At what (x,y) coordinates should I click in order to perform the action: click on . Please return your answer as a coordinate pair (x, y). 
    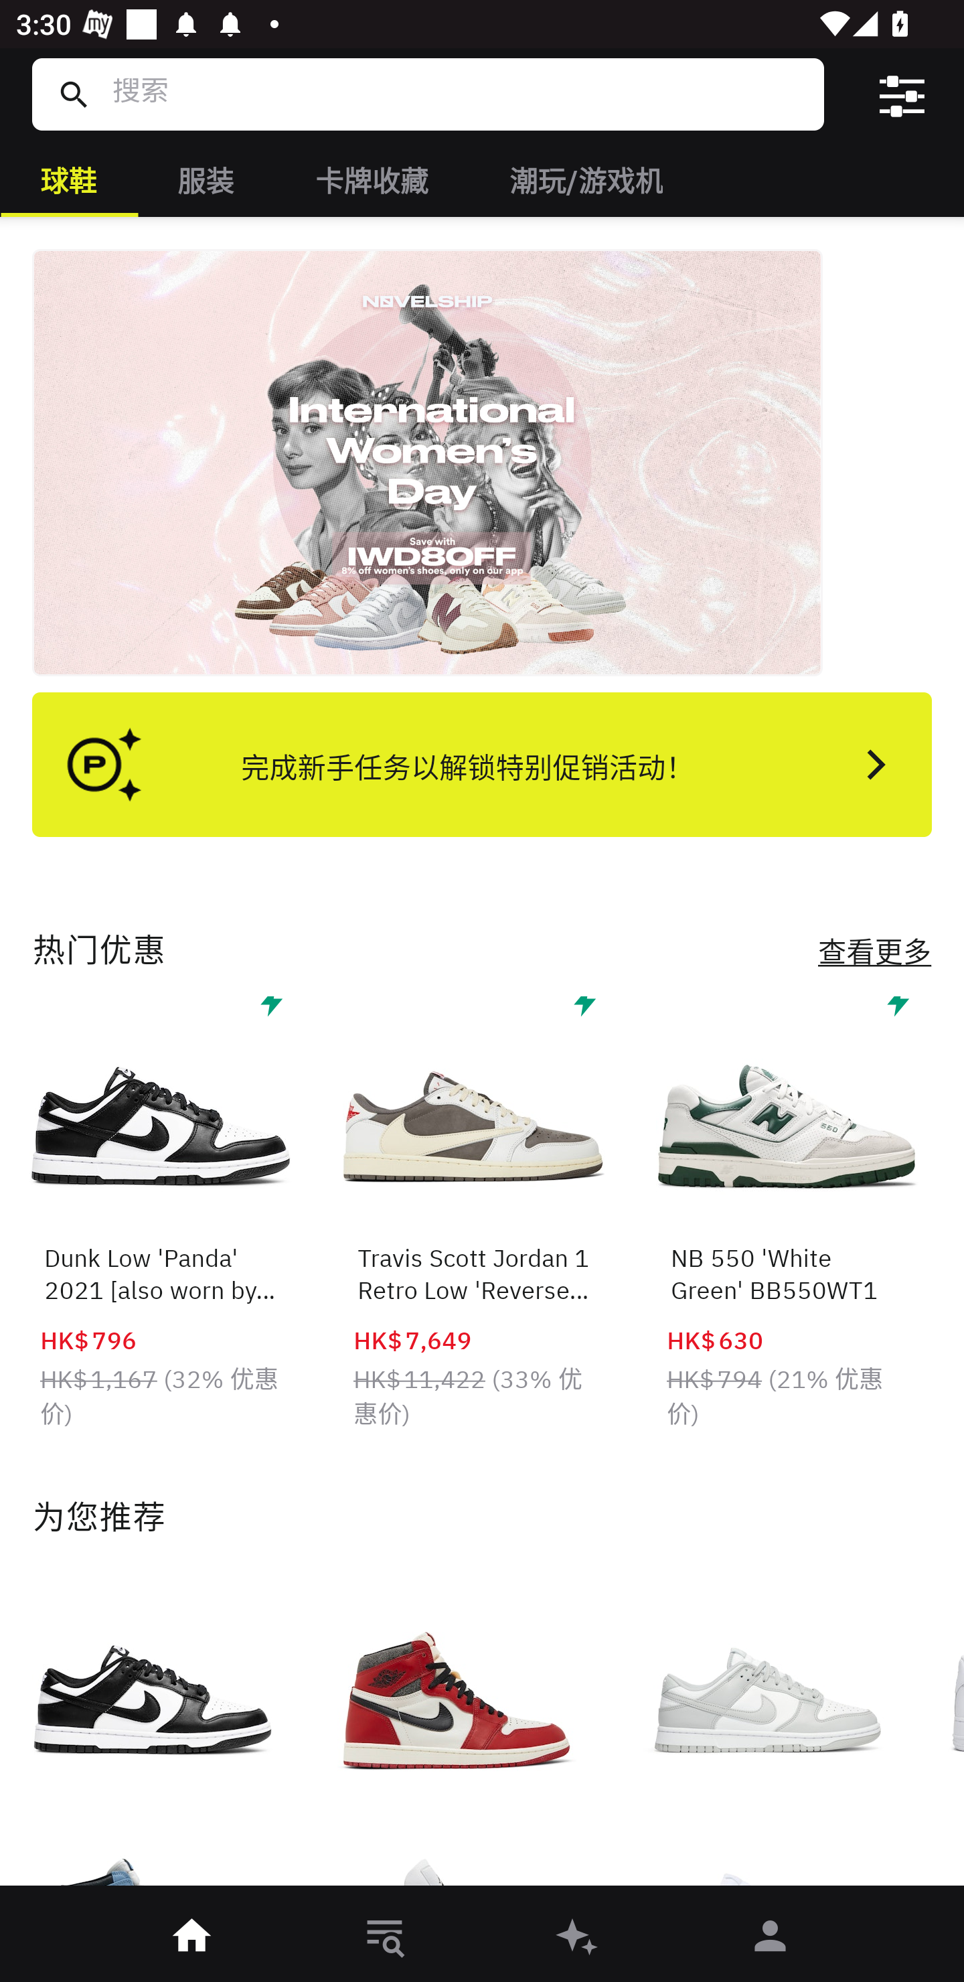
    Looking at the image, I should click on (901, 94).